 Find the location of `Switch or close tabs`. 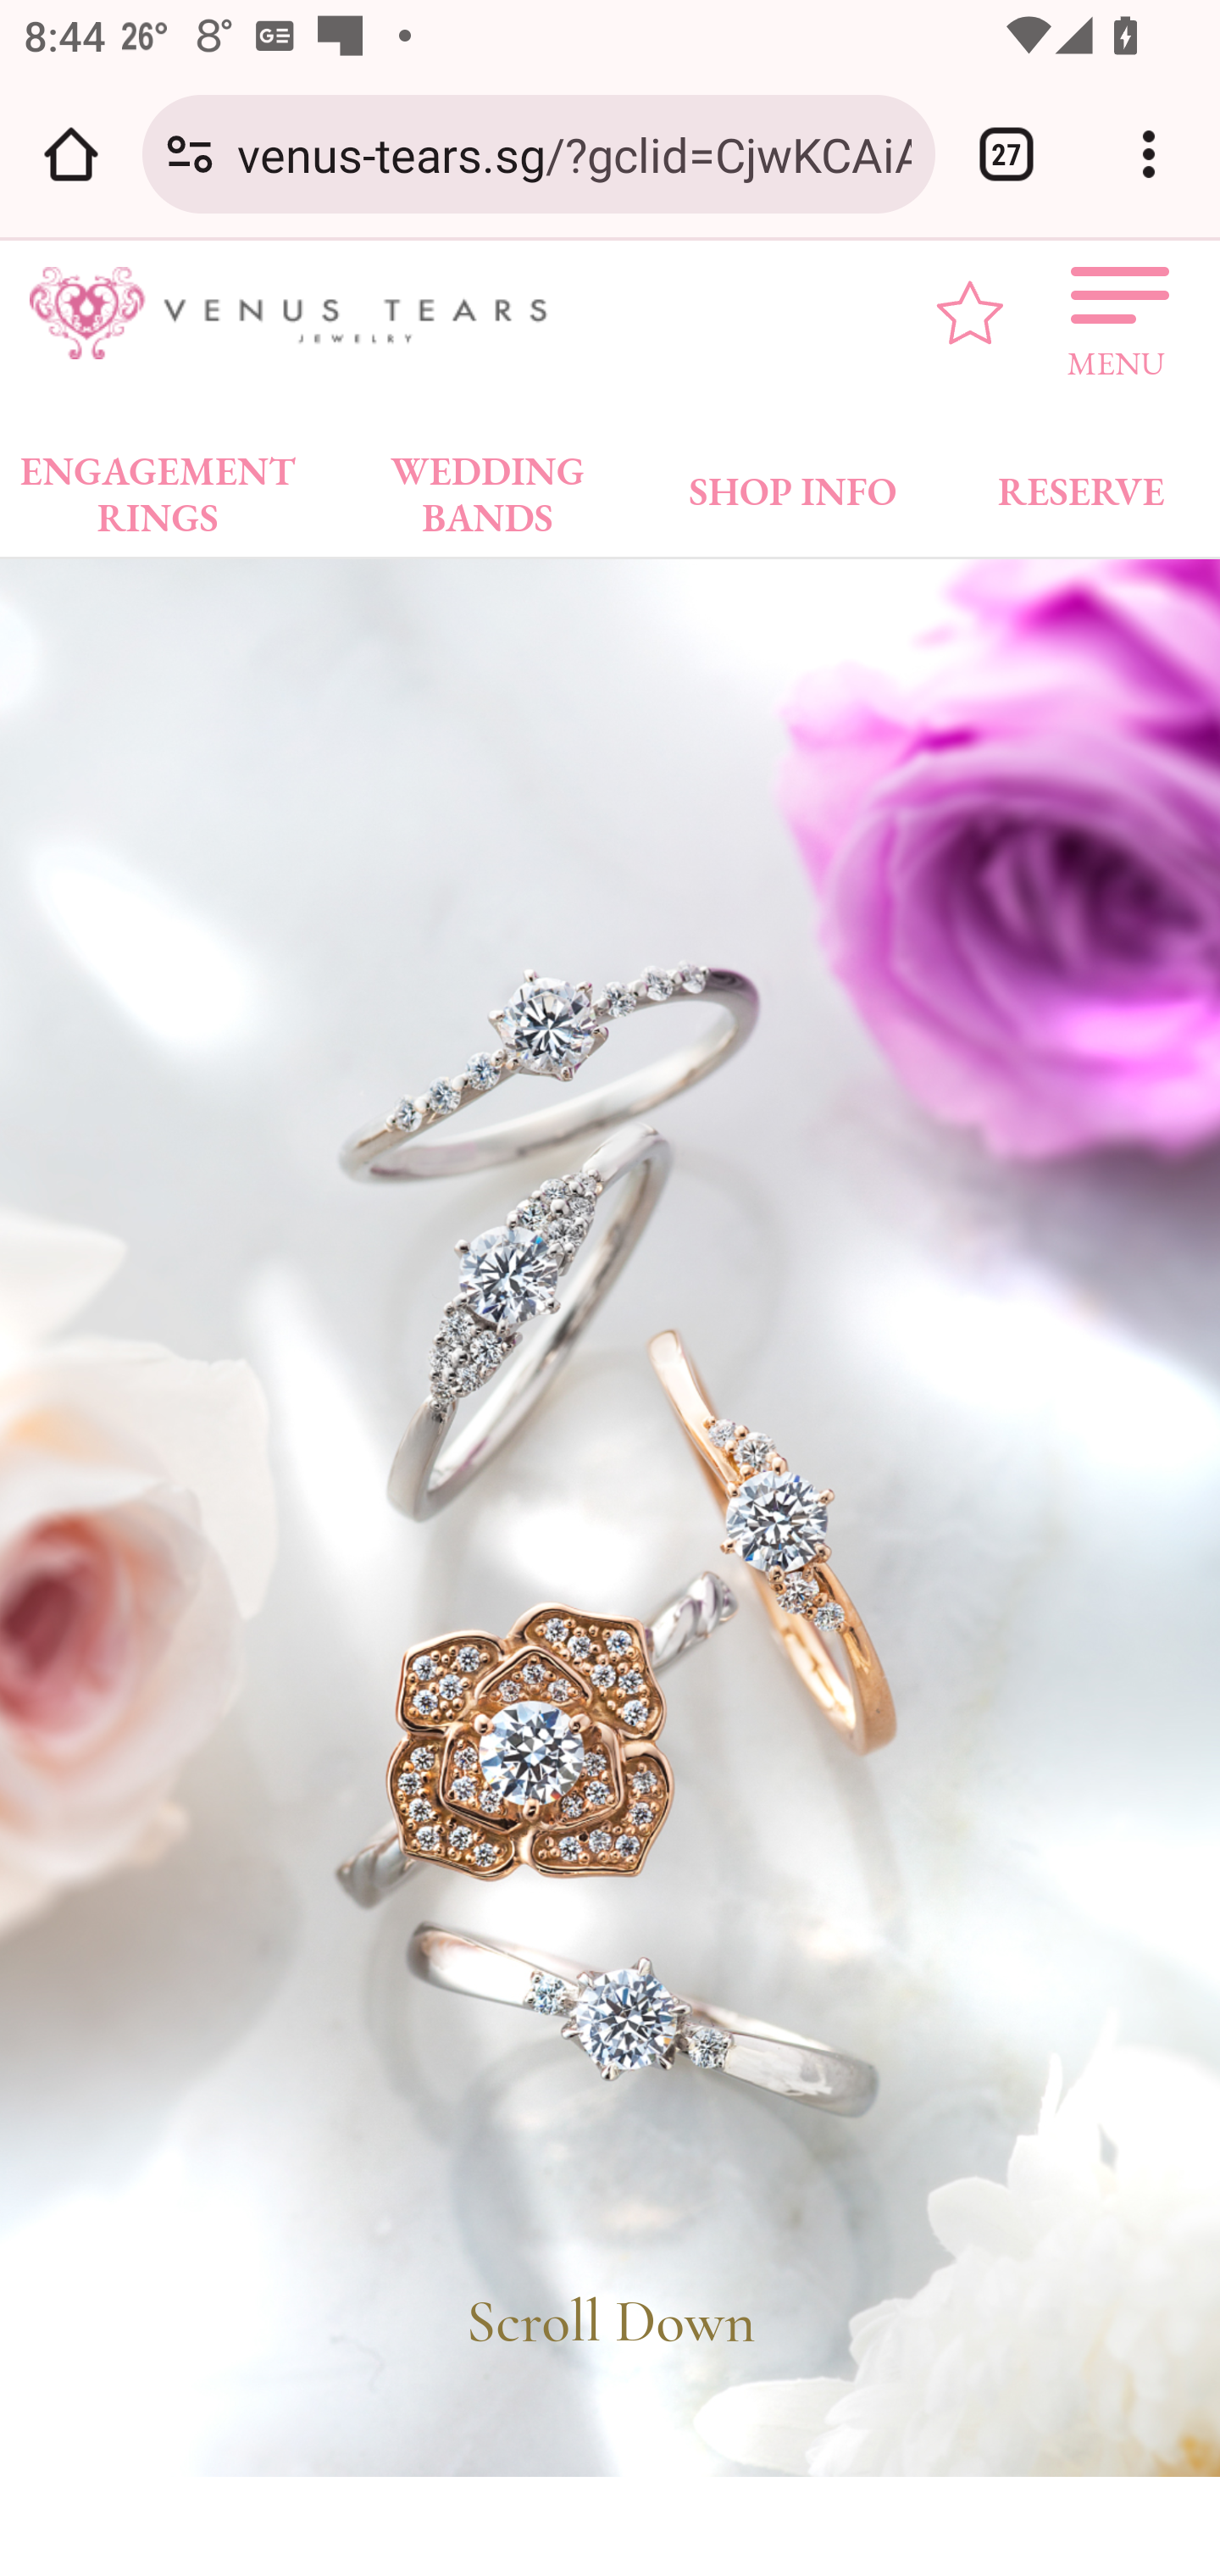

Switch or close tabs is located at coordinates (1006, 154).